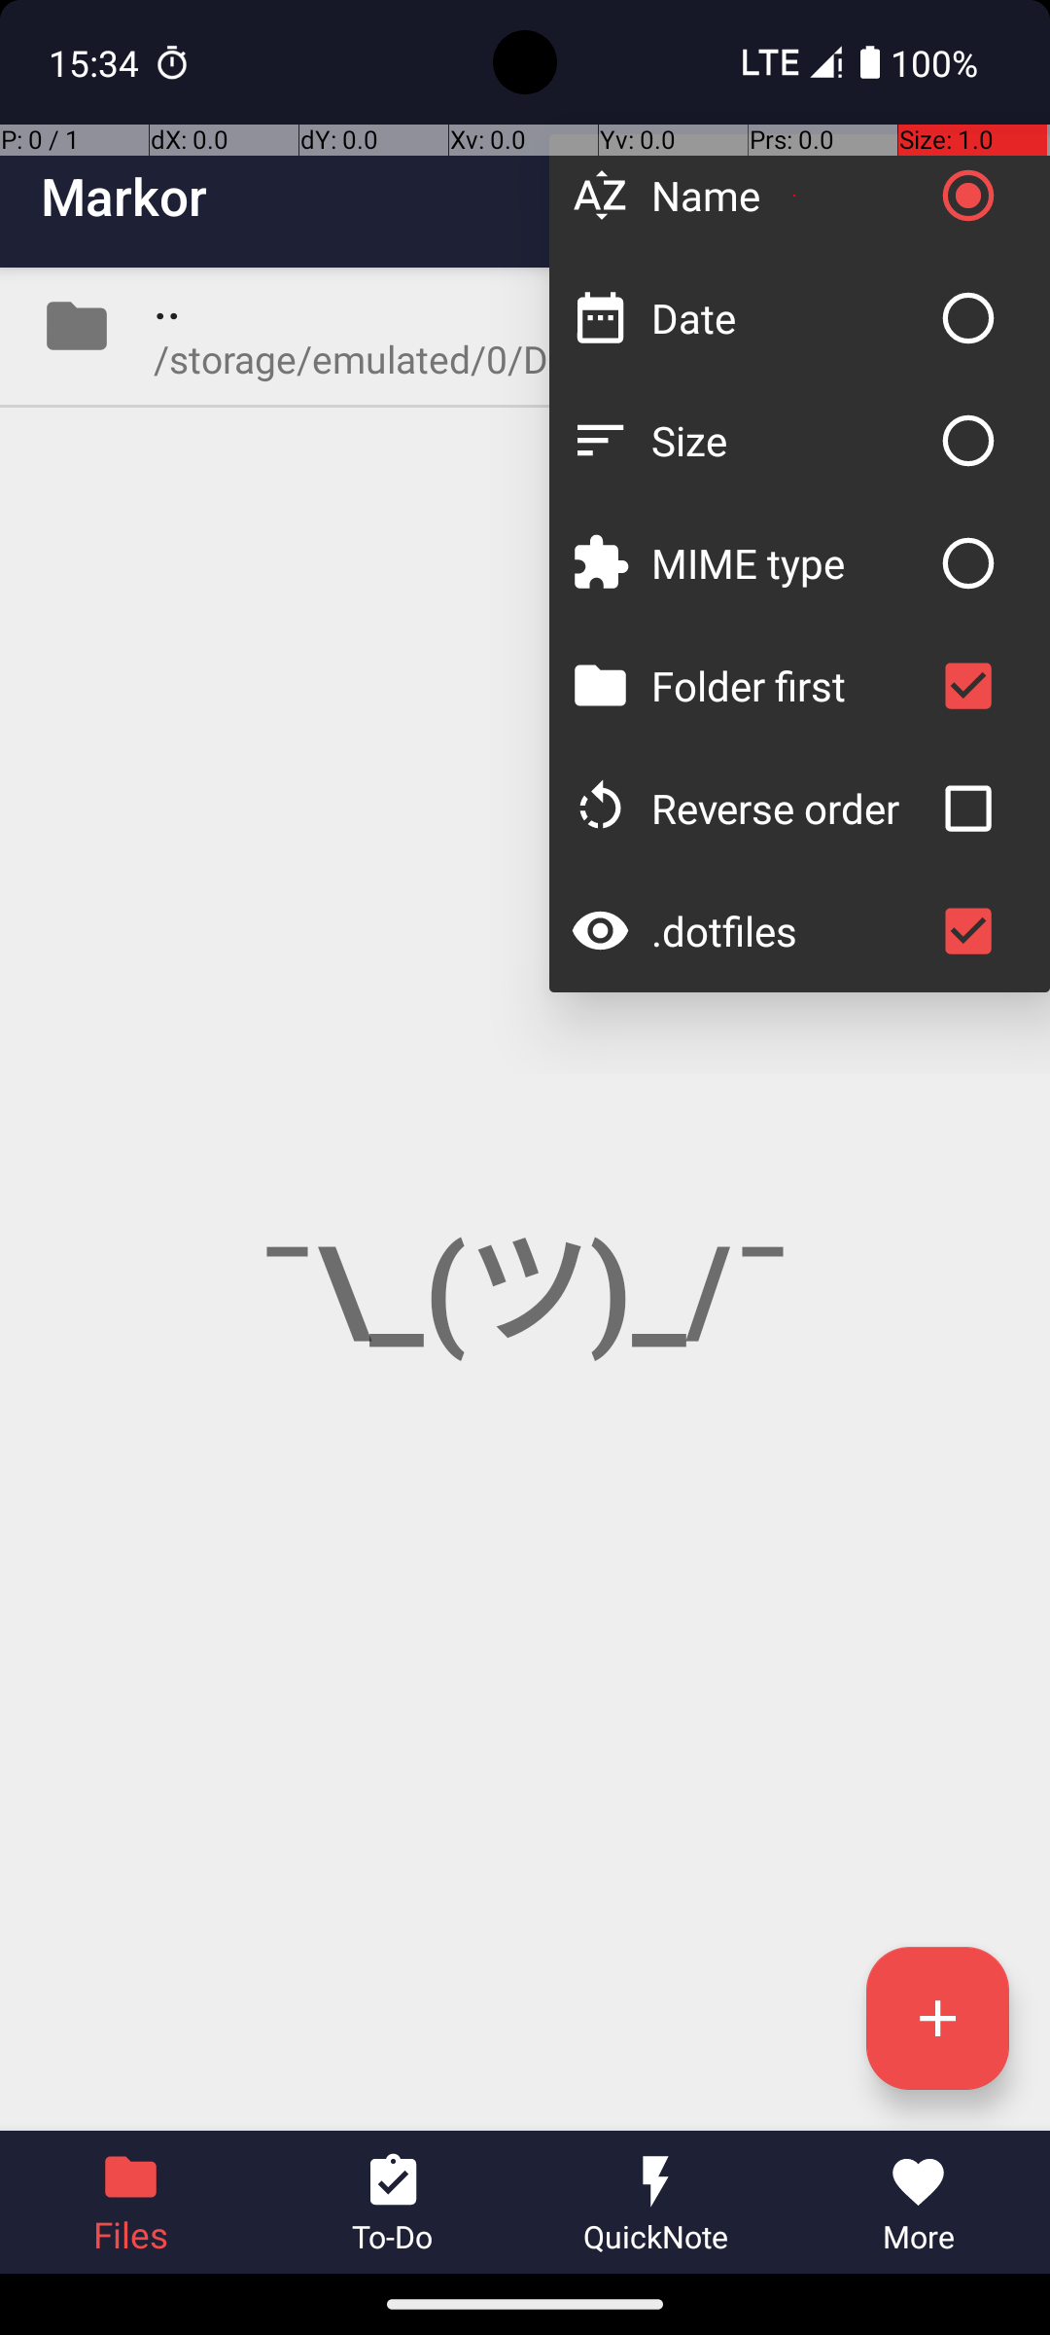 The height and width of the screenshot is (2335, 1050). Describe the element at coordinates (789, 685) in the screenshot. I see `Folder first` at that location.